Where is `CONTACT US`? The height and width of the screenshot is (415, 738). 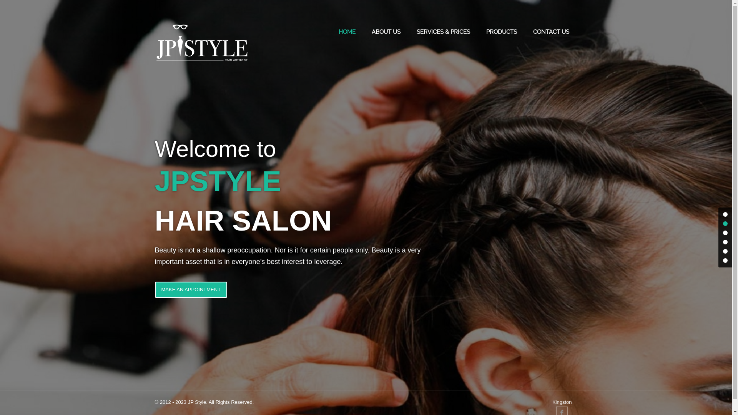
CONTACT US is located at coordinates (551, 32).